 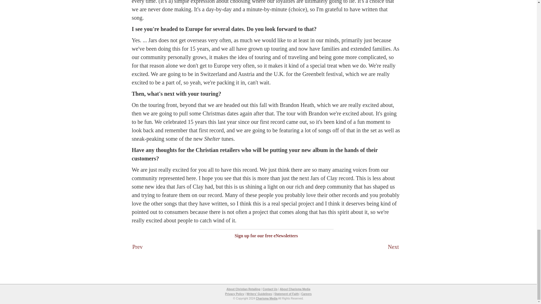 I want to click on Contact Us, so click(x=270, y=289).